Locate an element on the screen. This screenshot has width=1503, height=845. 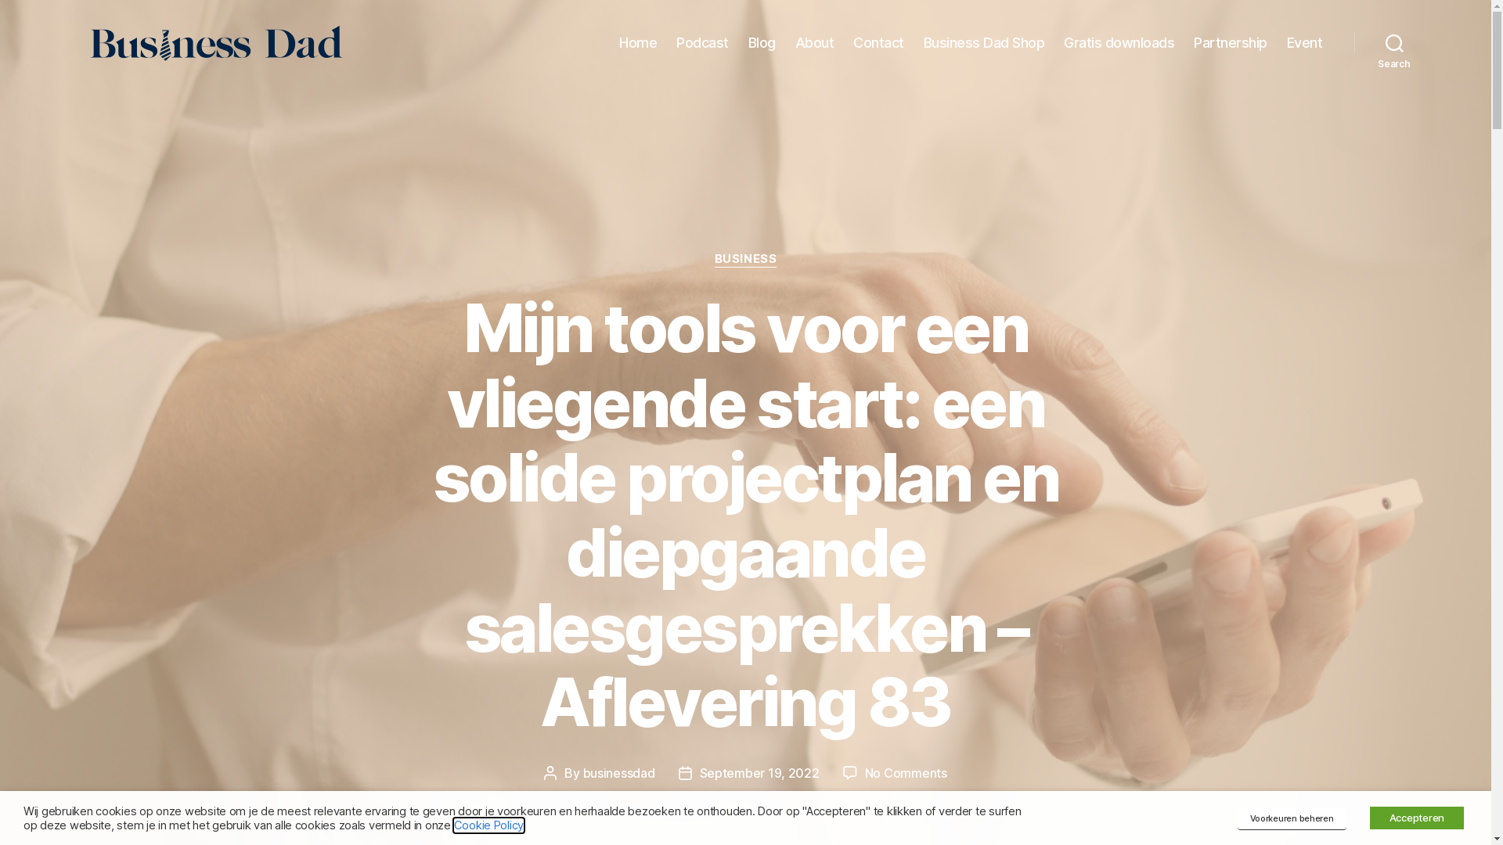
BUSINESS is located at coordinates (745, 260).